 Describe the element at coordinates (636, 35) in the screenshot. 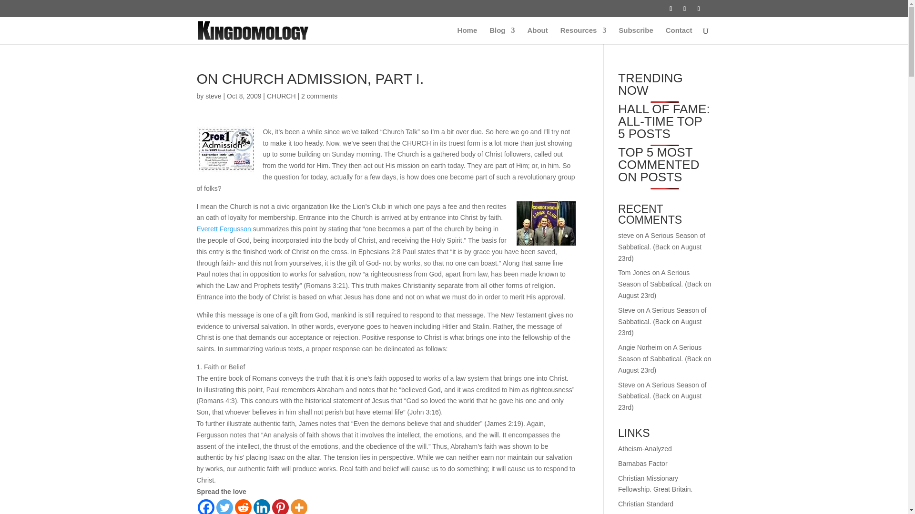

I see `Subscribe` at that location.